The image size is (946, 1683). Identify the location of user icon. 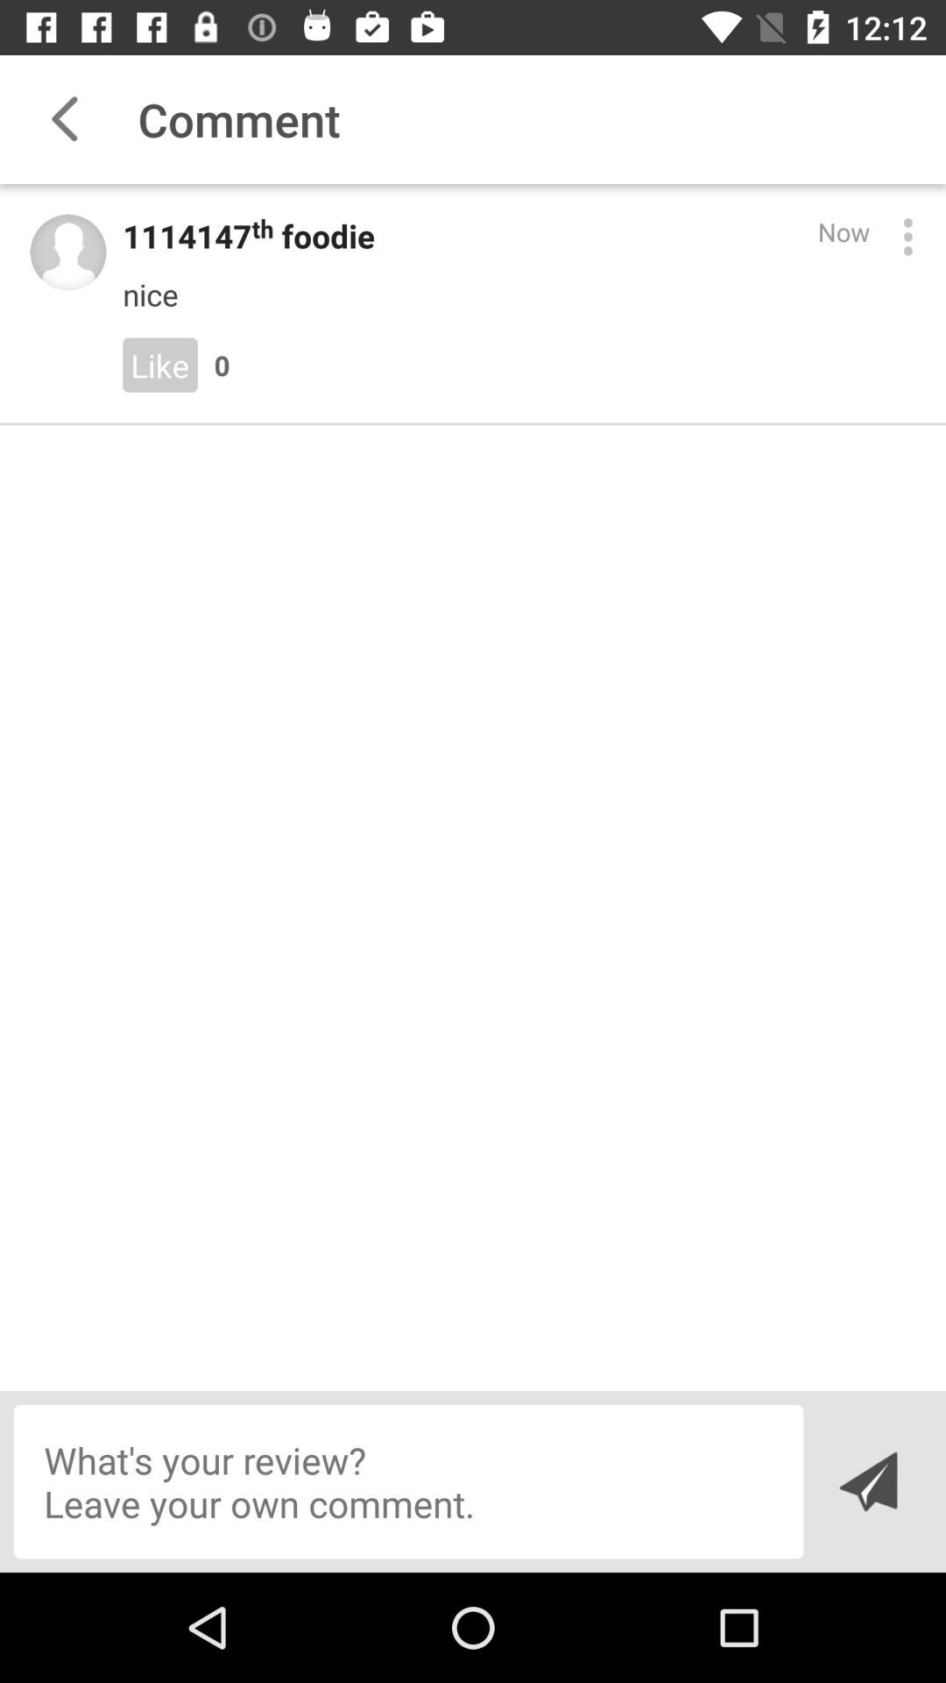
(68, 252).